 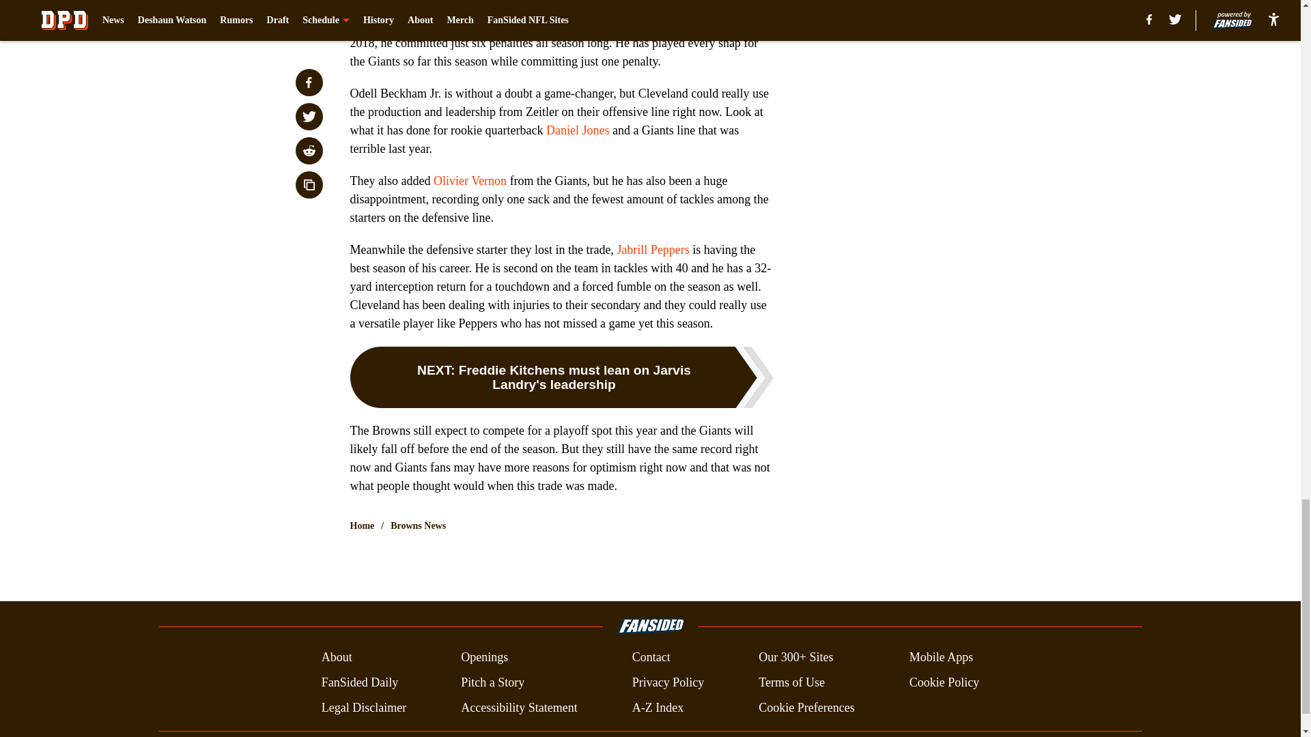 I want to click on Jabrill Peppers, so click(x=653, y=250).